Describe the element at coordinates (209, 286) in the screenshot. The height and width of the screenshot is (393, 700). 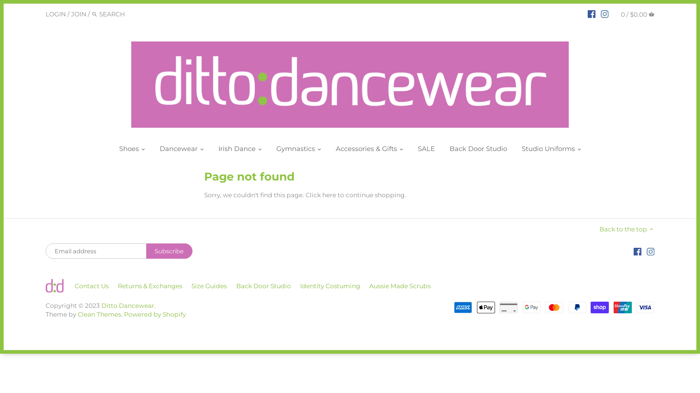
I see `Size Guides` at that location.